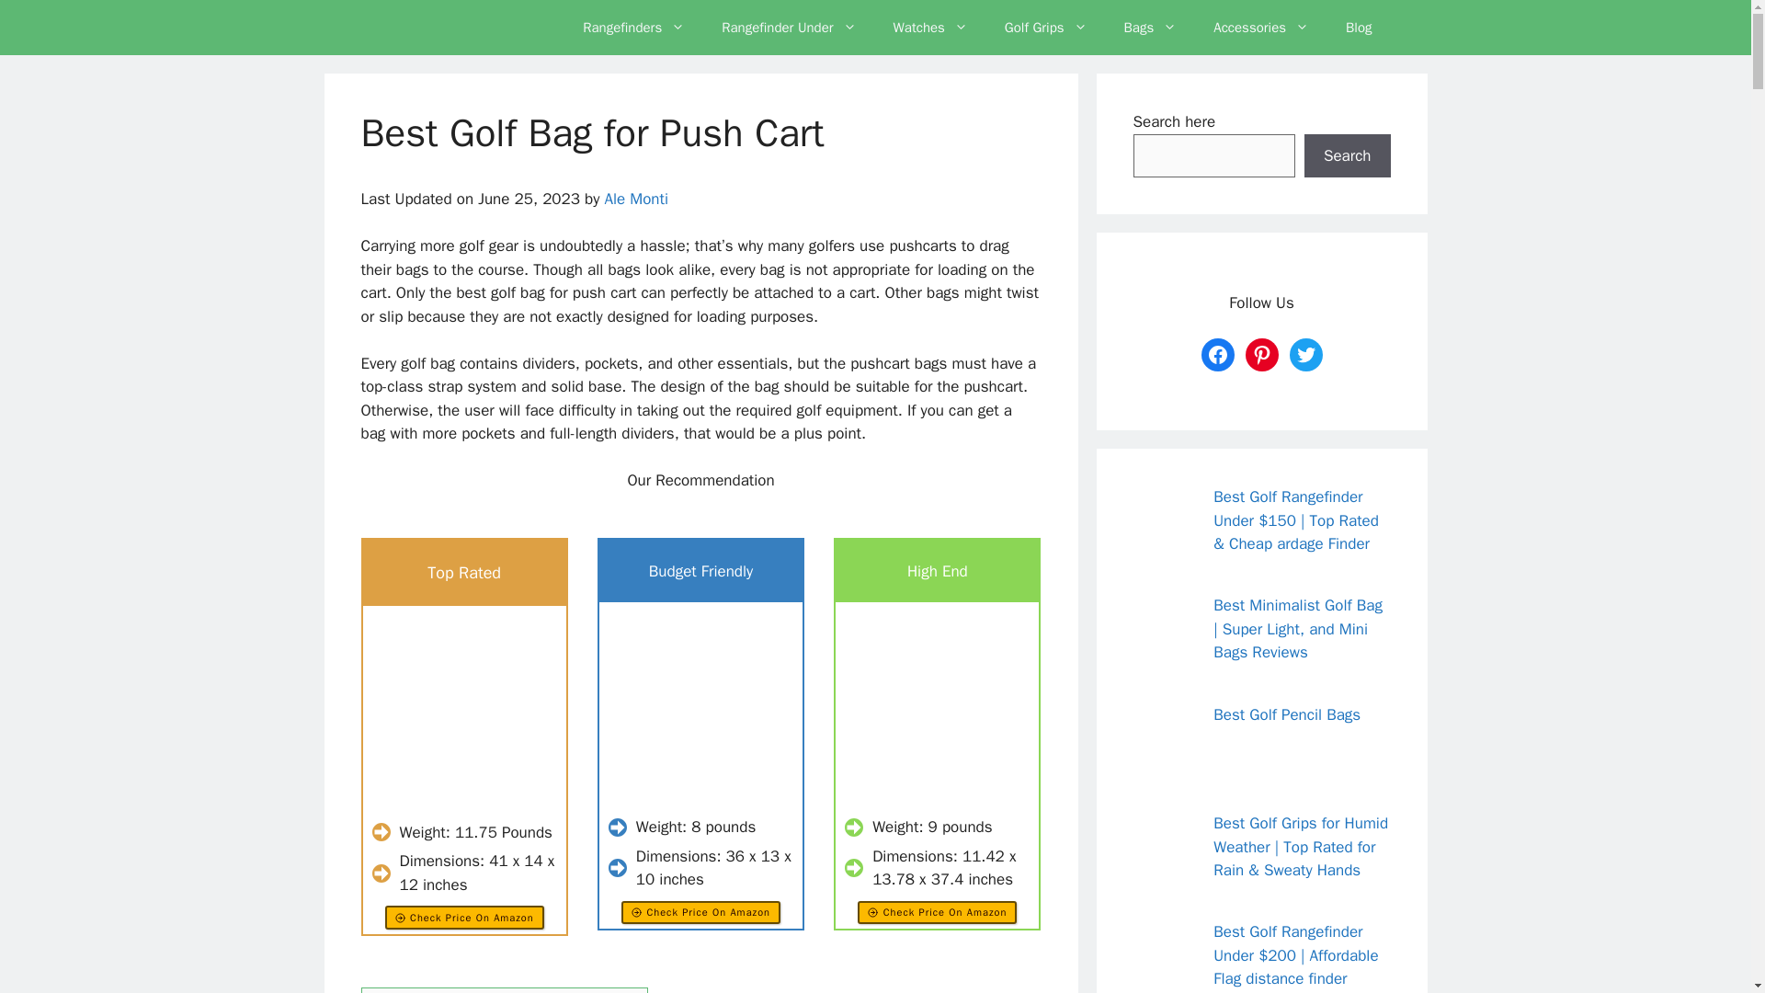 Image resolution: width=1765 pixels, height=993 pixels. What do you see at coordinates (930, 28) in the screenshot?
I see `Watches` at bounding box center [930, 28].